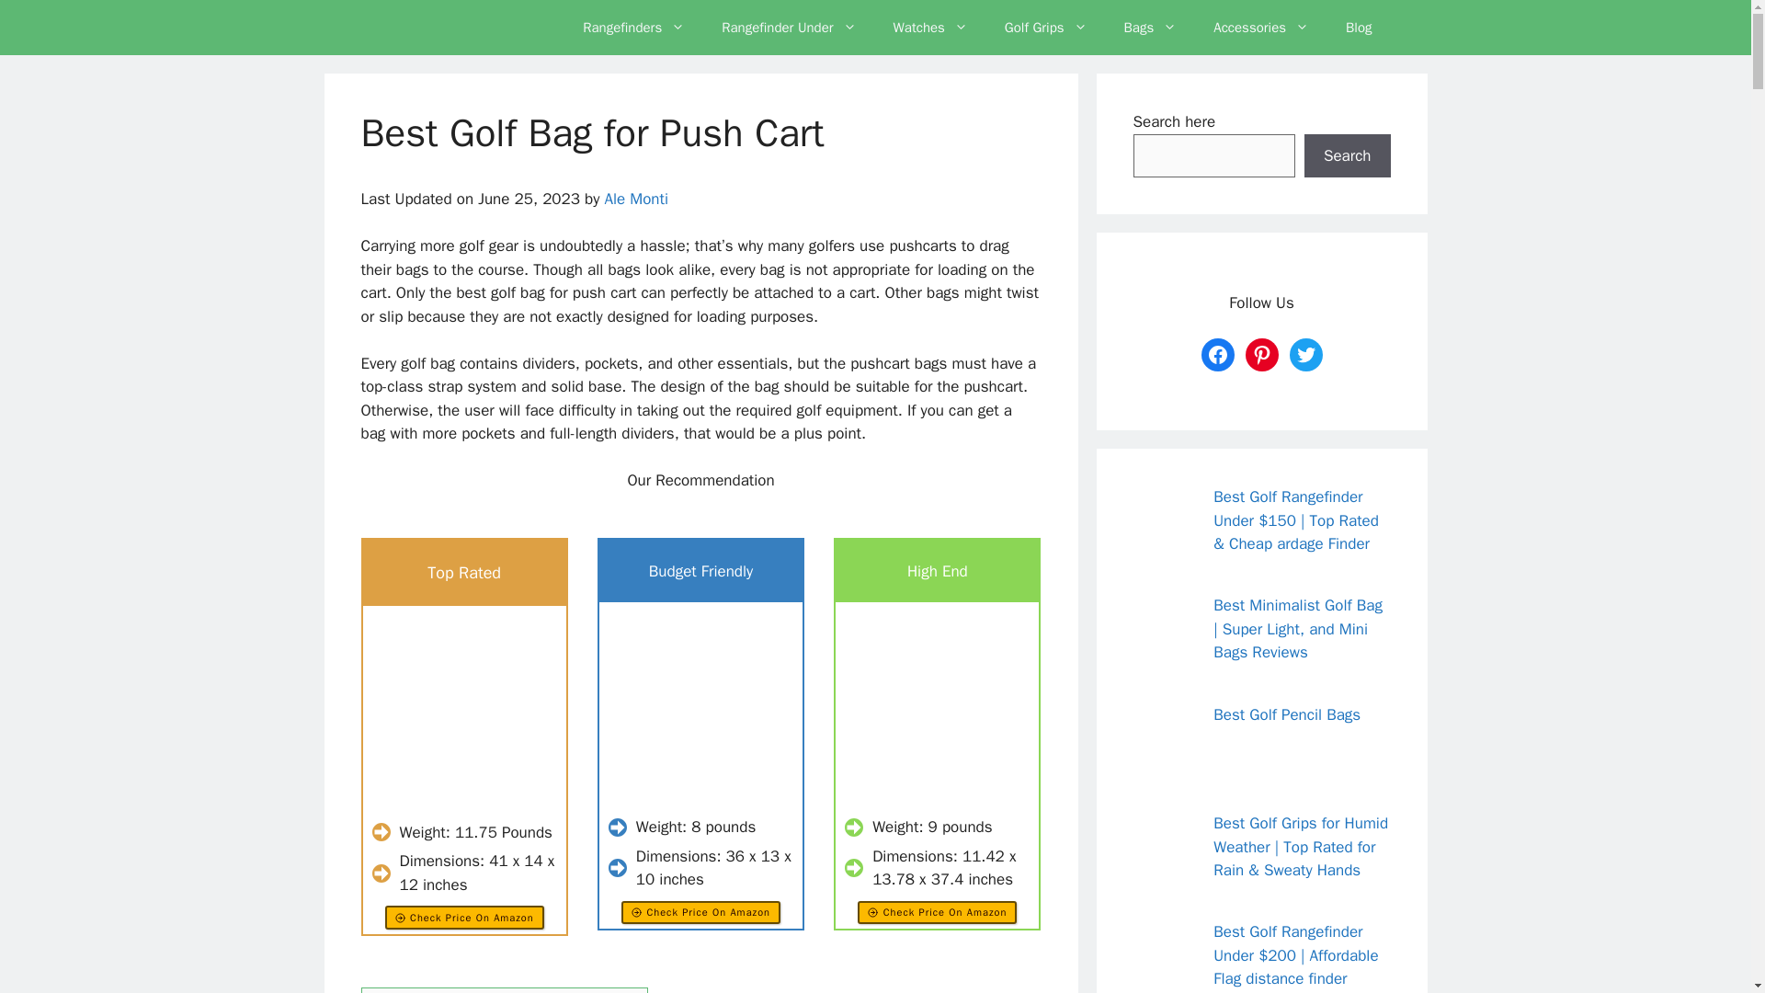 Image resolution: width=1765 pixels, height=993 pixels. What do you see at coordinates (930, 28) in the screenshot?
I see `Watches` at bounding box center [930, 28].